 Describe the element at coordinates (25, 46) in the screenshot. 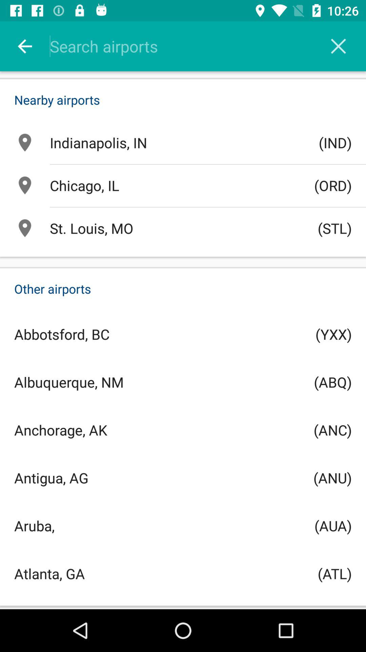

I see `launch icon above nearby airports` at that location.